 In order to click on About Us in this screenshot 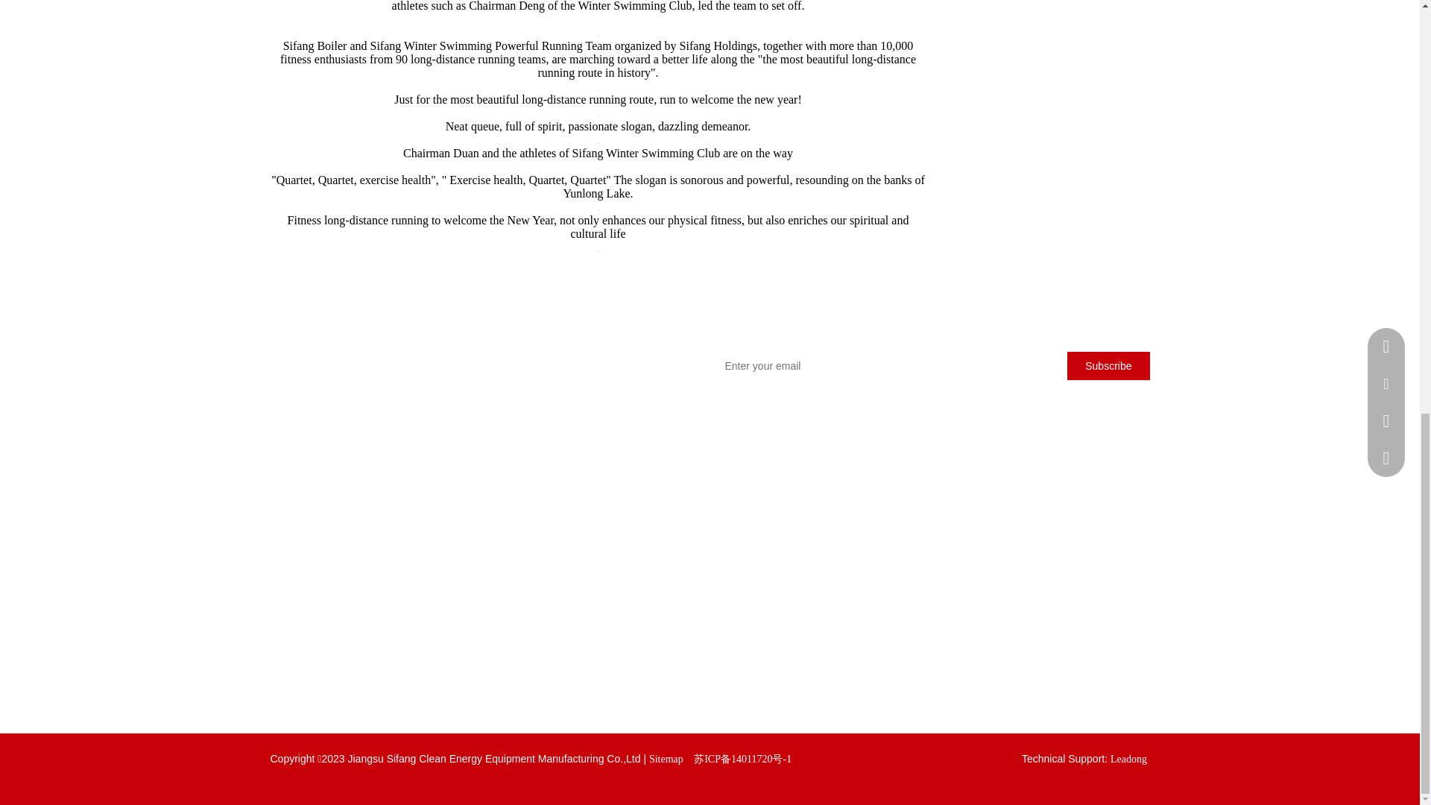, I will do `click(439, 586)`.